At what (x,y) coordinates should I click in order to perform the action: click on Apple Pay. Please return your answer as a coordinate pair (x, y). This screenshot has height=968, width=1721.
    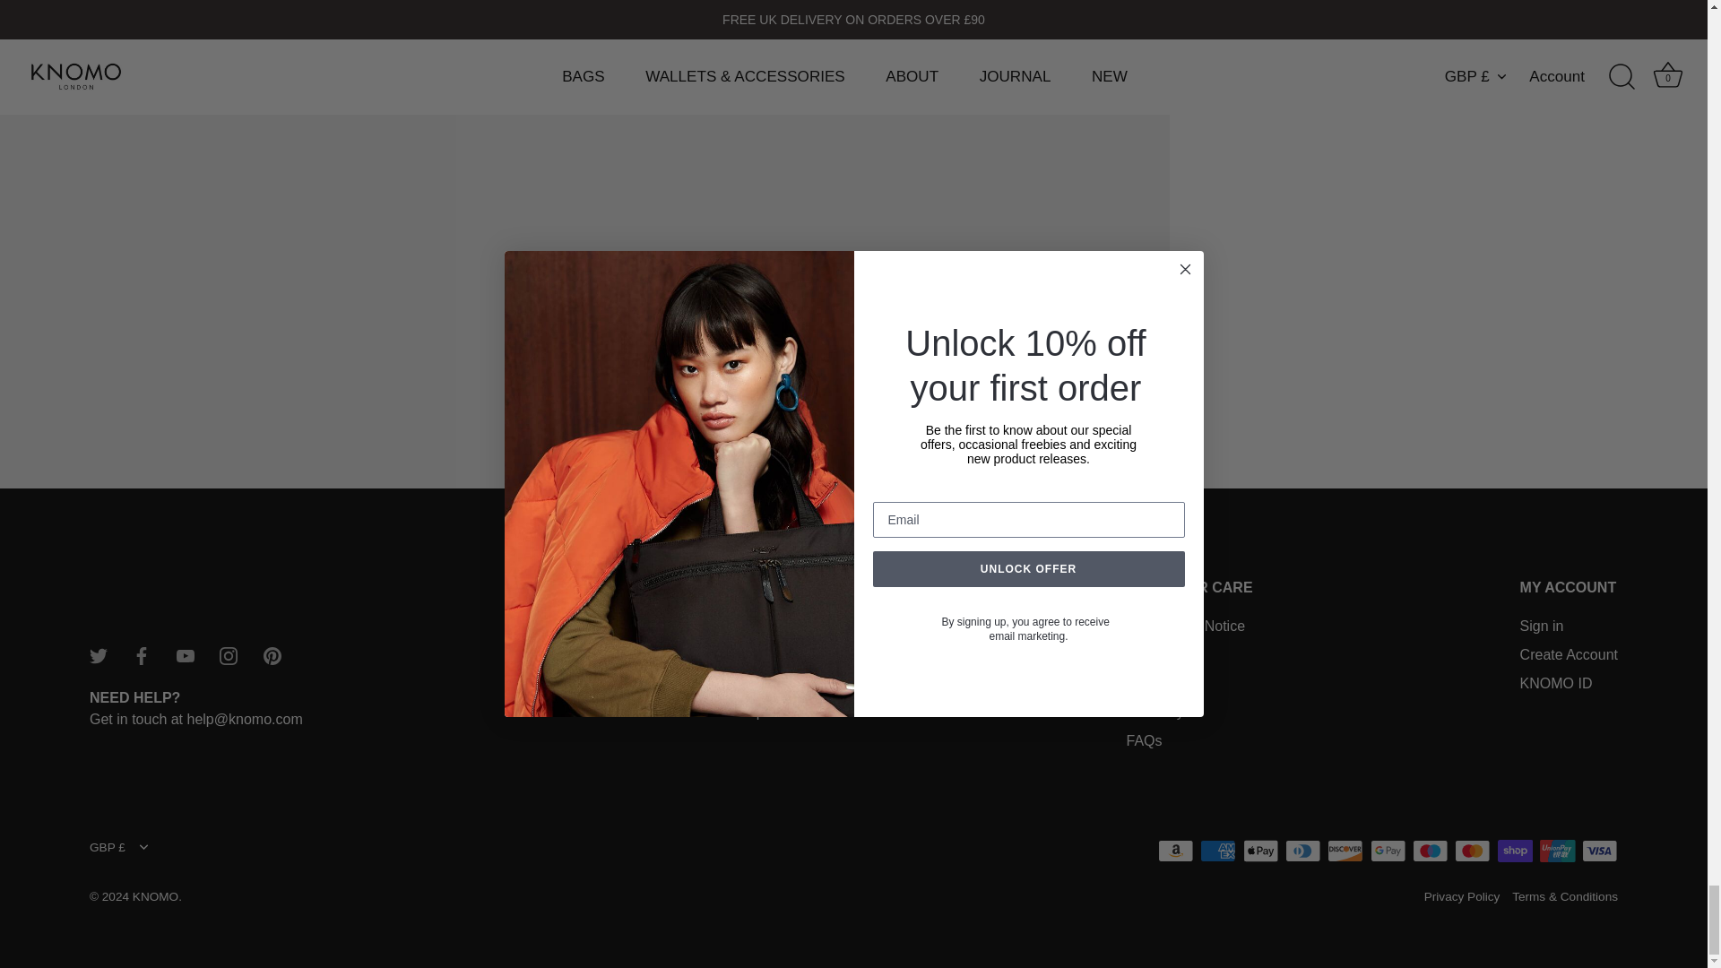
    Looking at the image, I should click on (1260, 851).